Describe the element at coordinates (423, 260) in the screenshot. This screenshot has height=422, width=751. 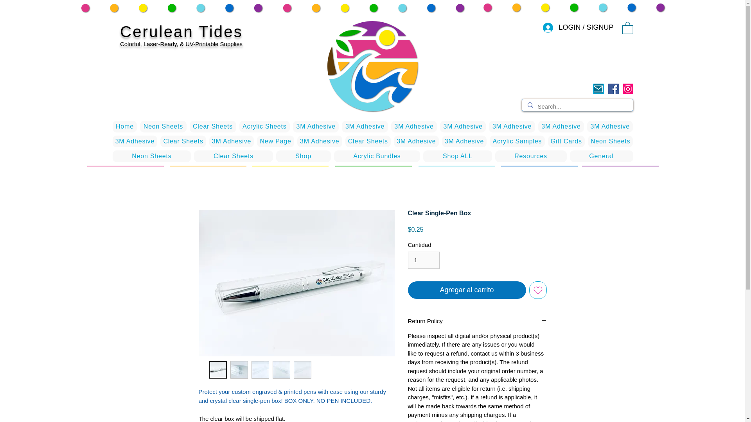
I see `1` at that location.